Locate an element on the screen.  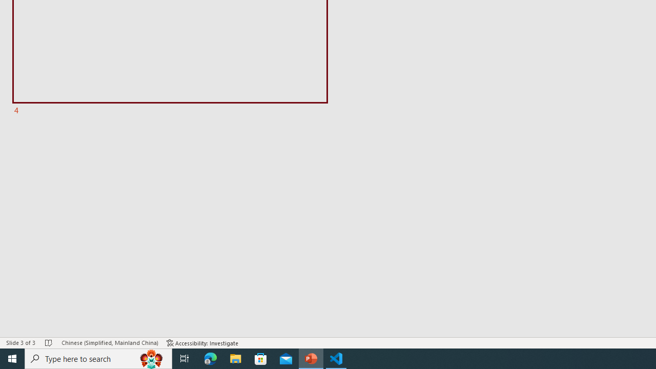
Accessibility Checker Accessibility: Investigate is located at coordinates (202, 342).